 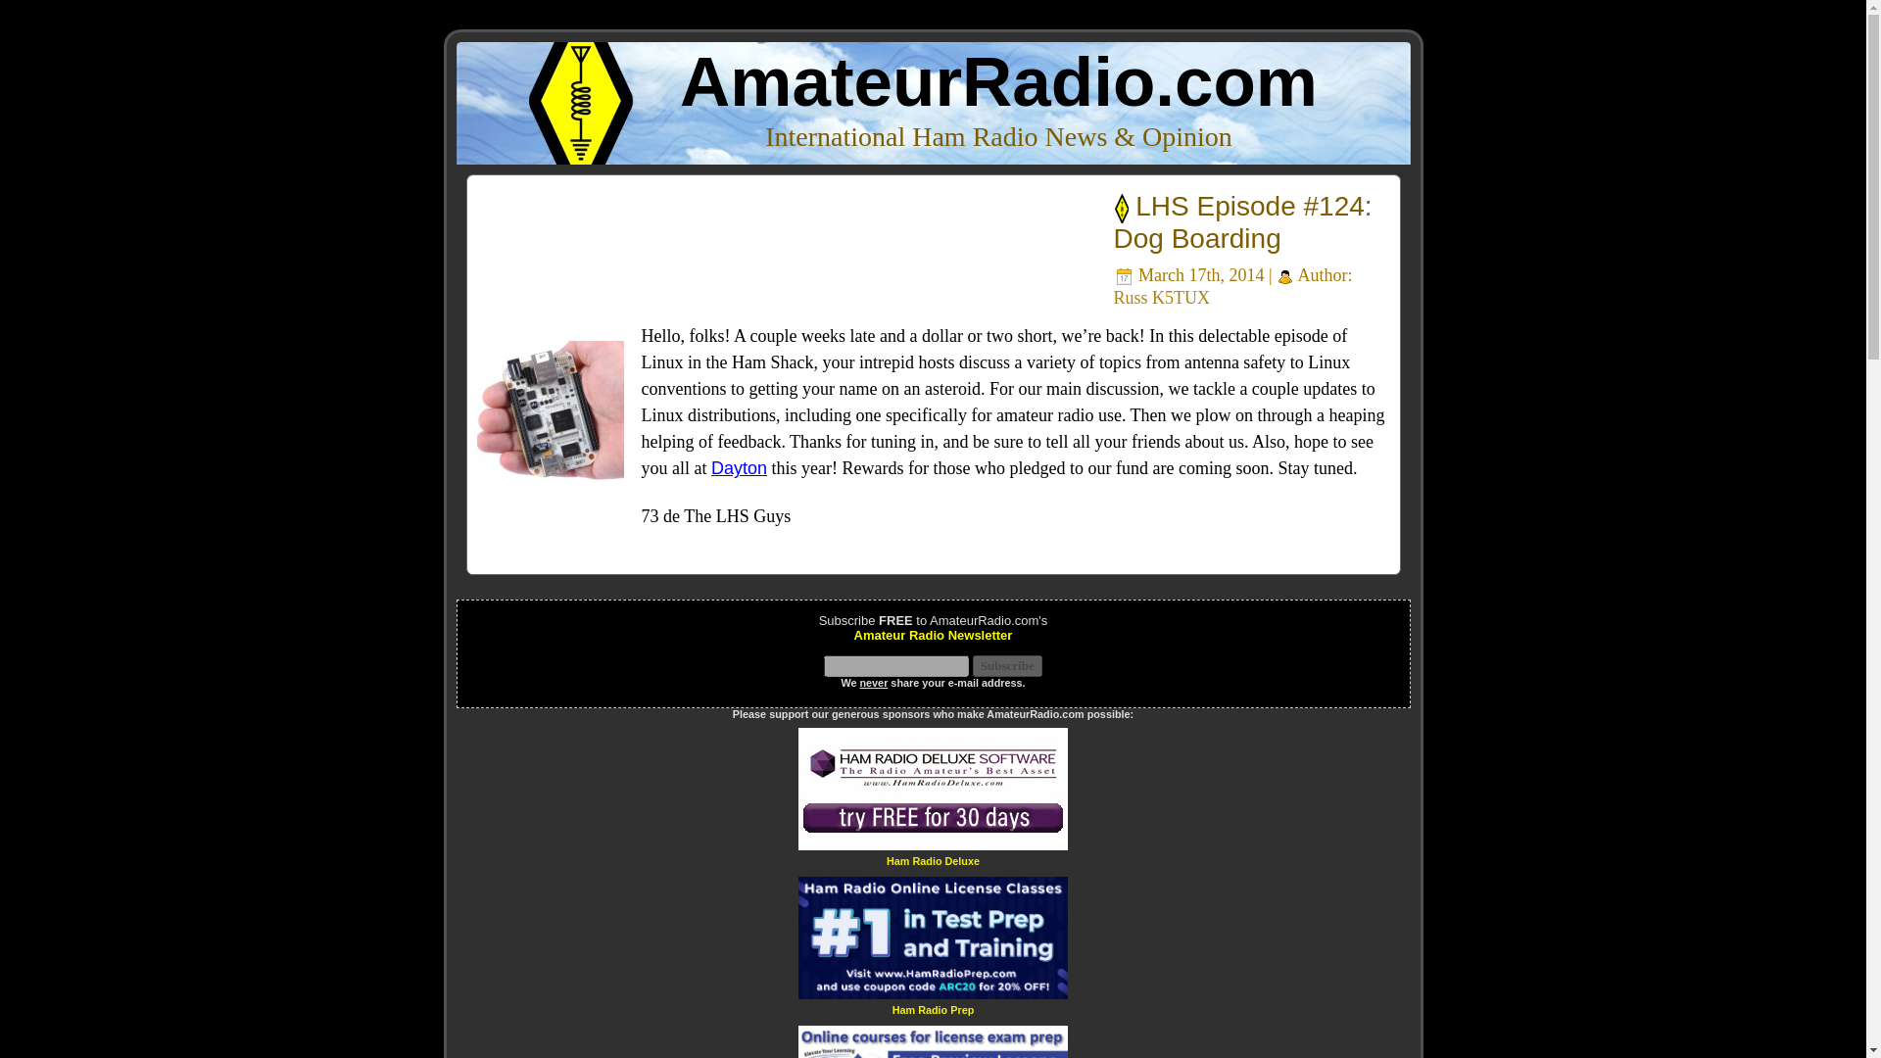 What do you see at coordinates (1161, 298) in the screenshot?
I see `Russ K5TUX` at bounding box center [1161, 298].